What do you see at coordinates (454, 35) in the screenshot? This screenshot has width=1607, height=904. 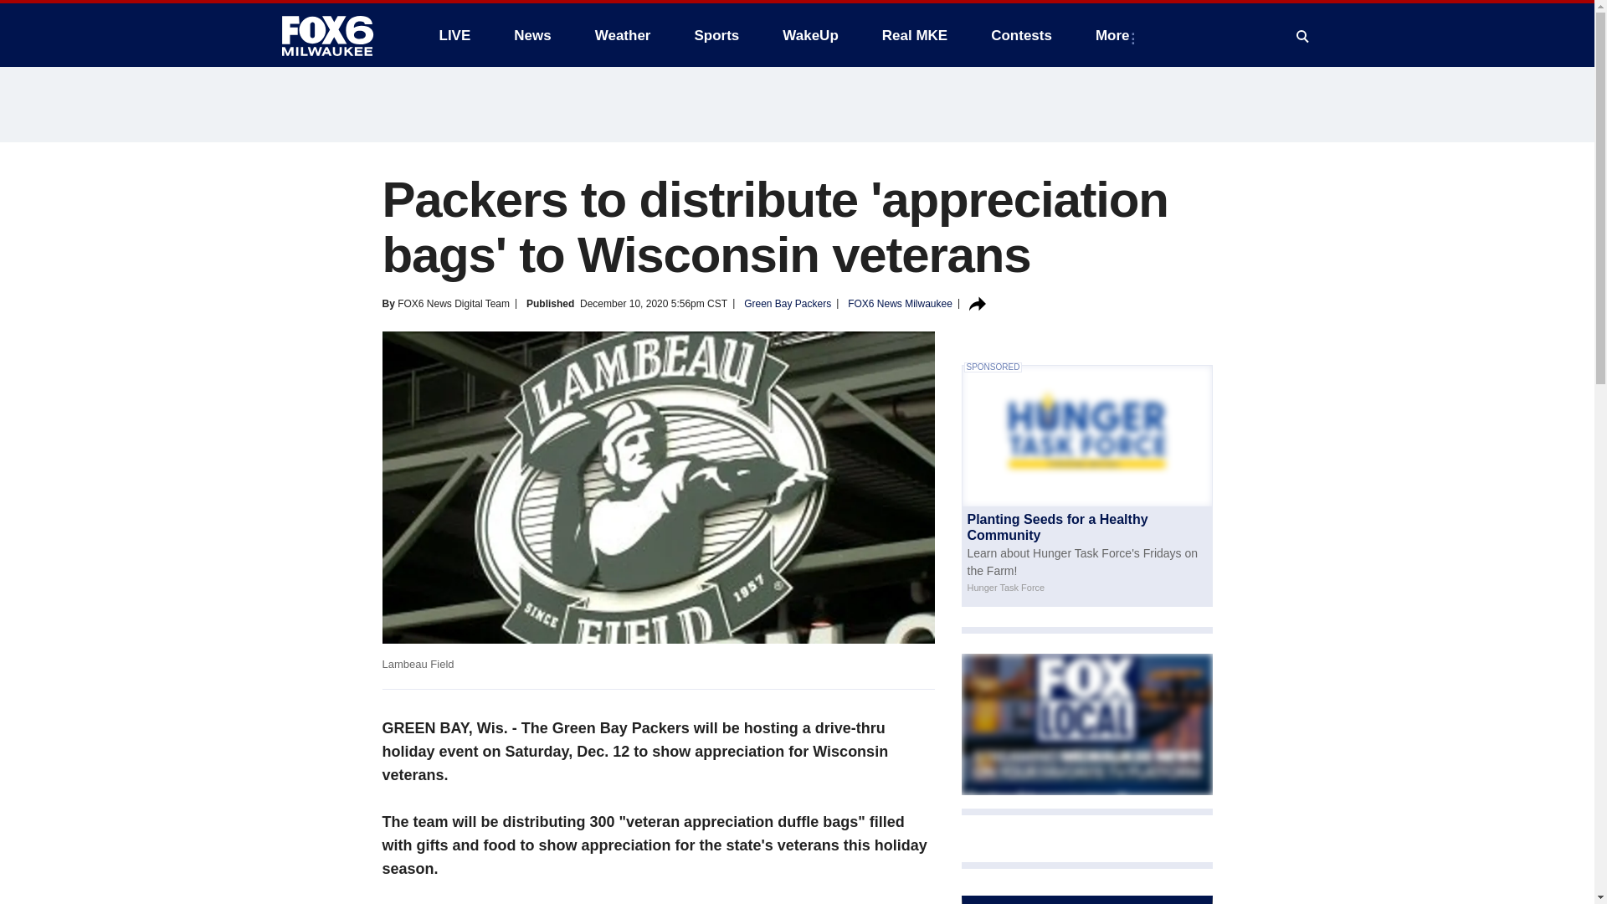 I see `LIVE` at bounding box center [454, 35].